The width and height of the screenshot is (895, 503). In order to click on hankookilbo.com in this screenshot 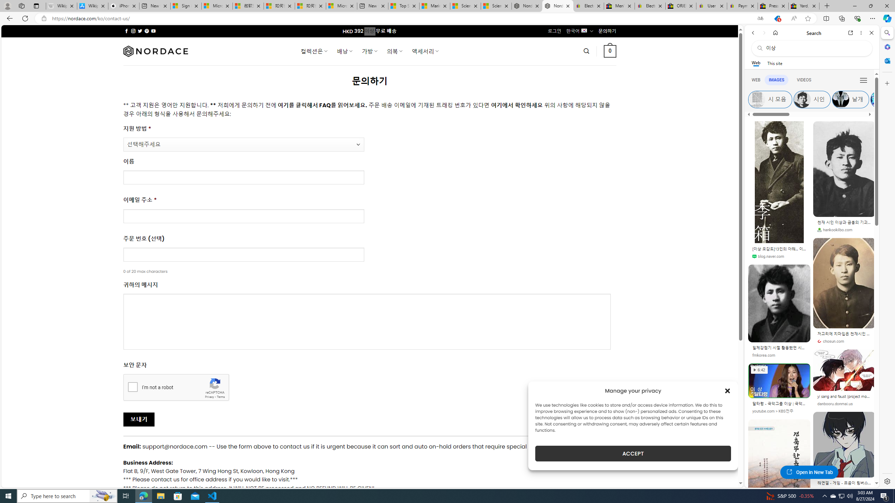, I will do `click(844, 230)`.